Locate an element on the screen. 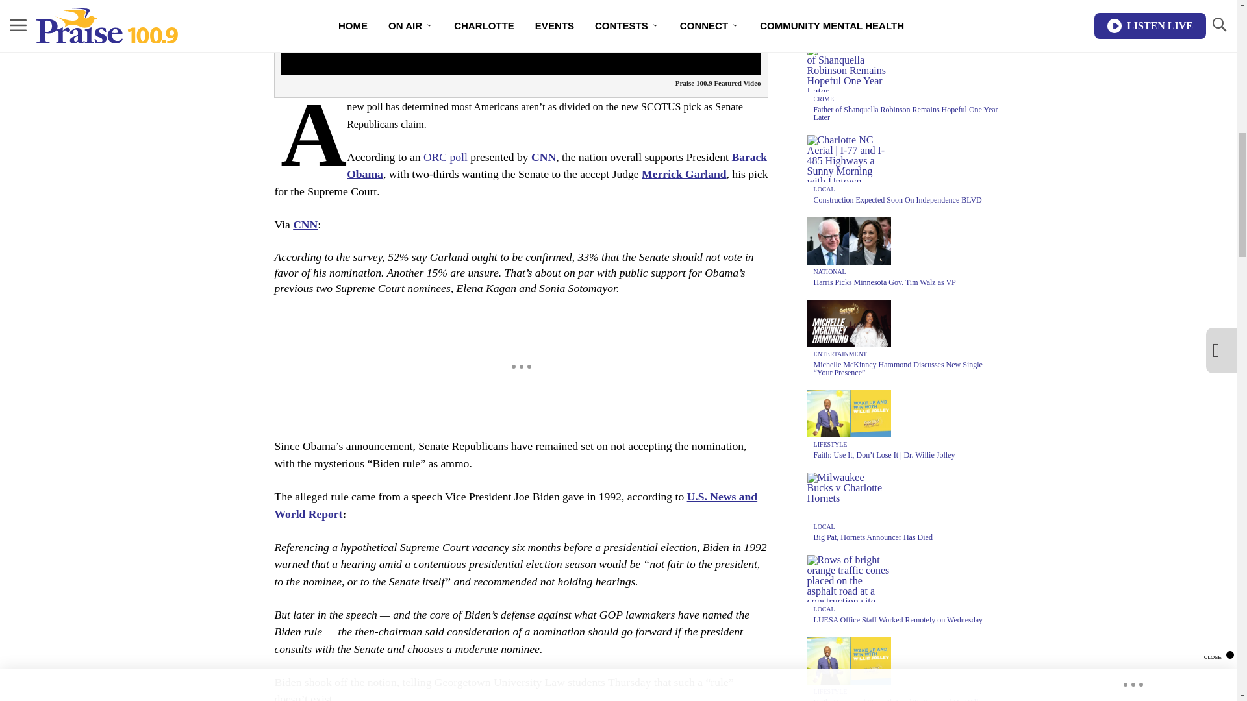 The image size is (1247, 701). ORC poll is located at coordinates (446, 157).